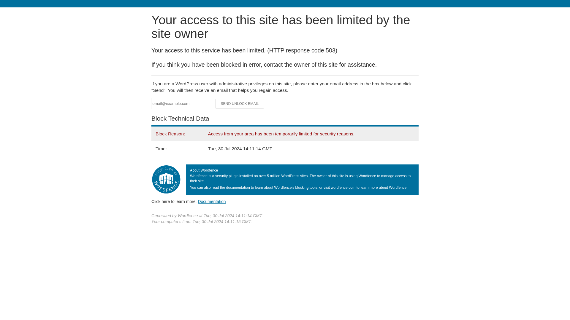 The height and width of the screenshot is (320, 570). Describe the element at coordinates (212, 201) in the screenshot. I see `Documentation` at that location.